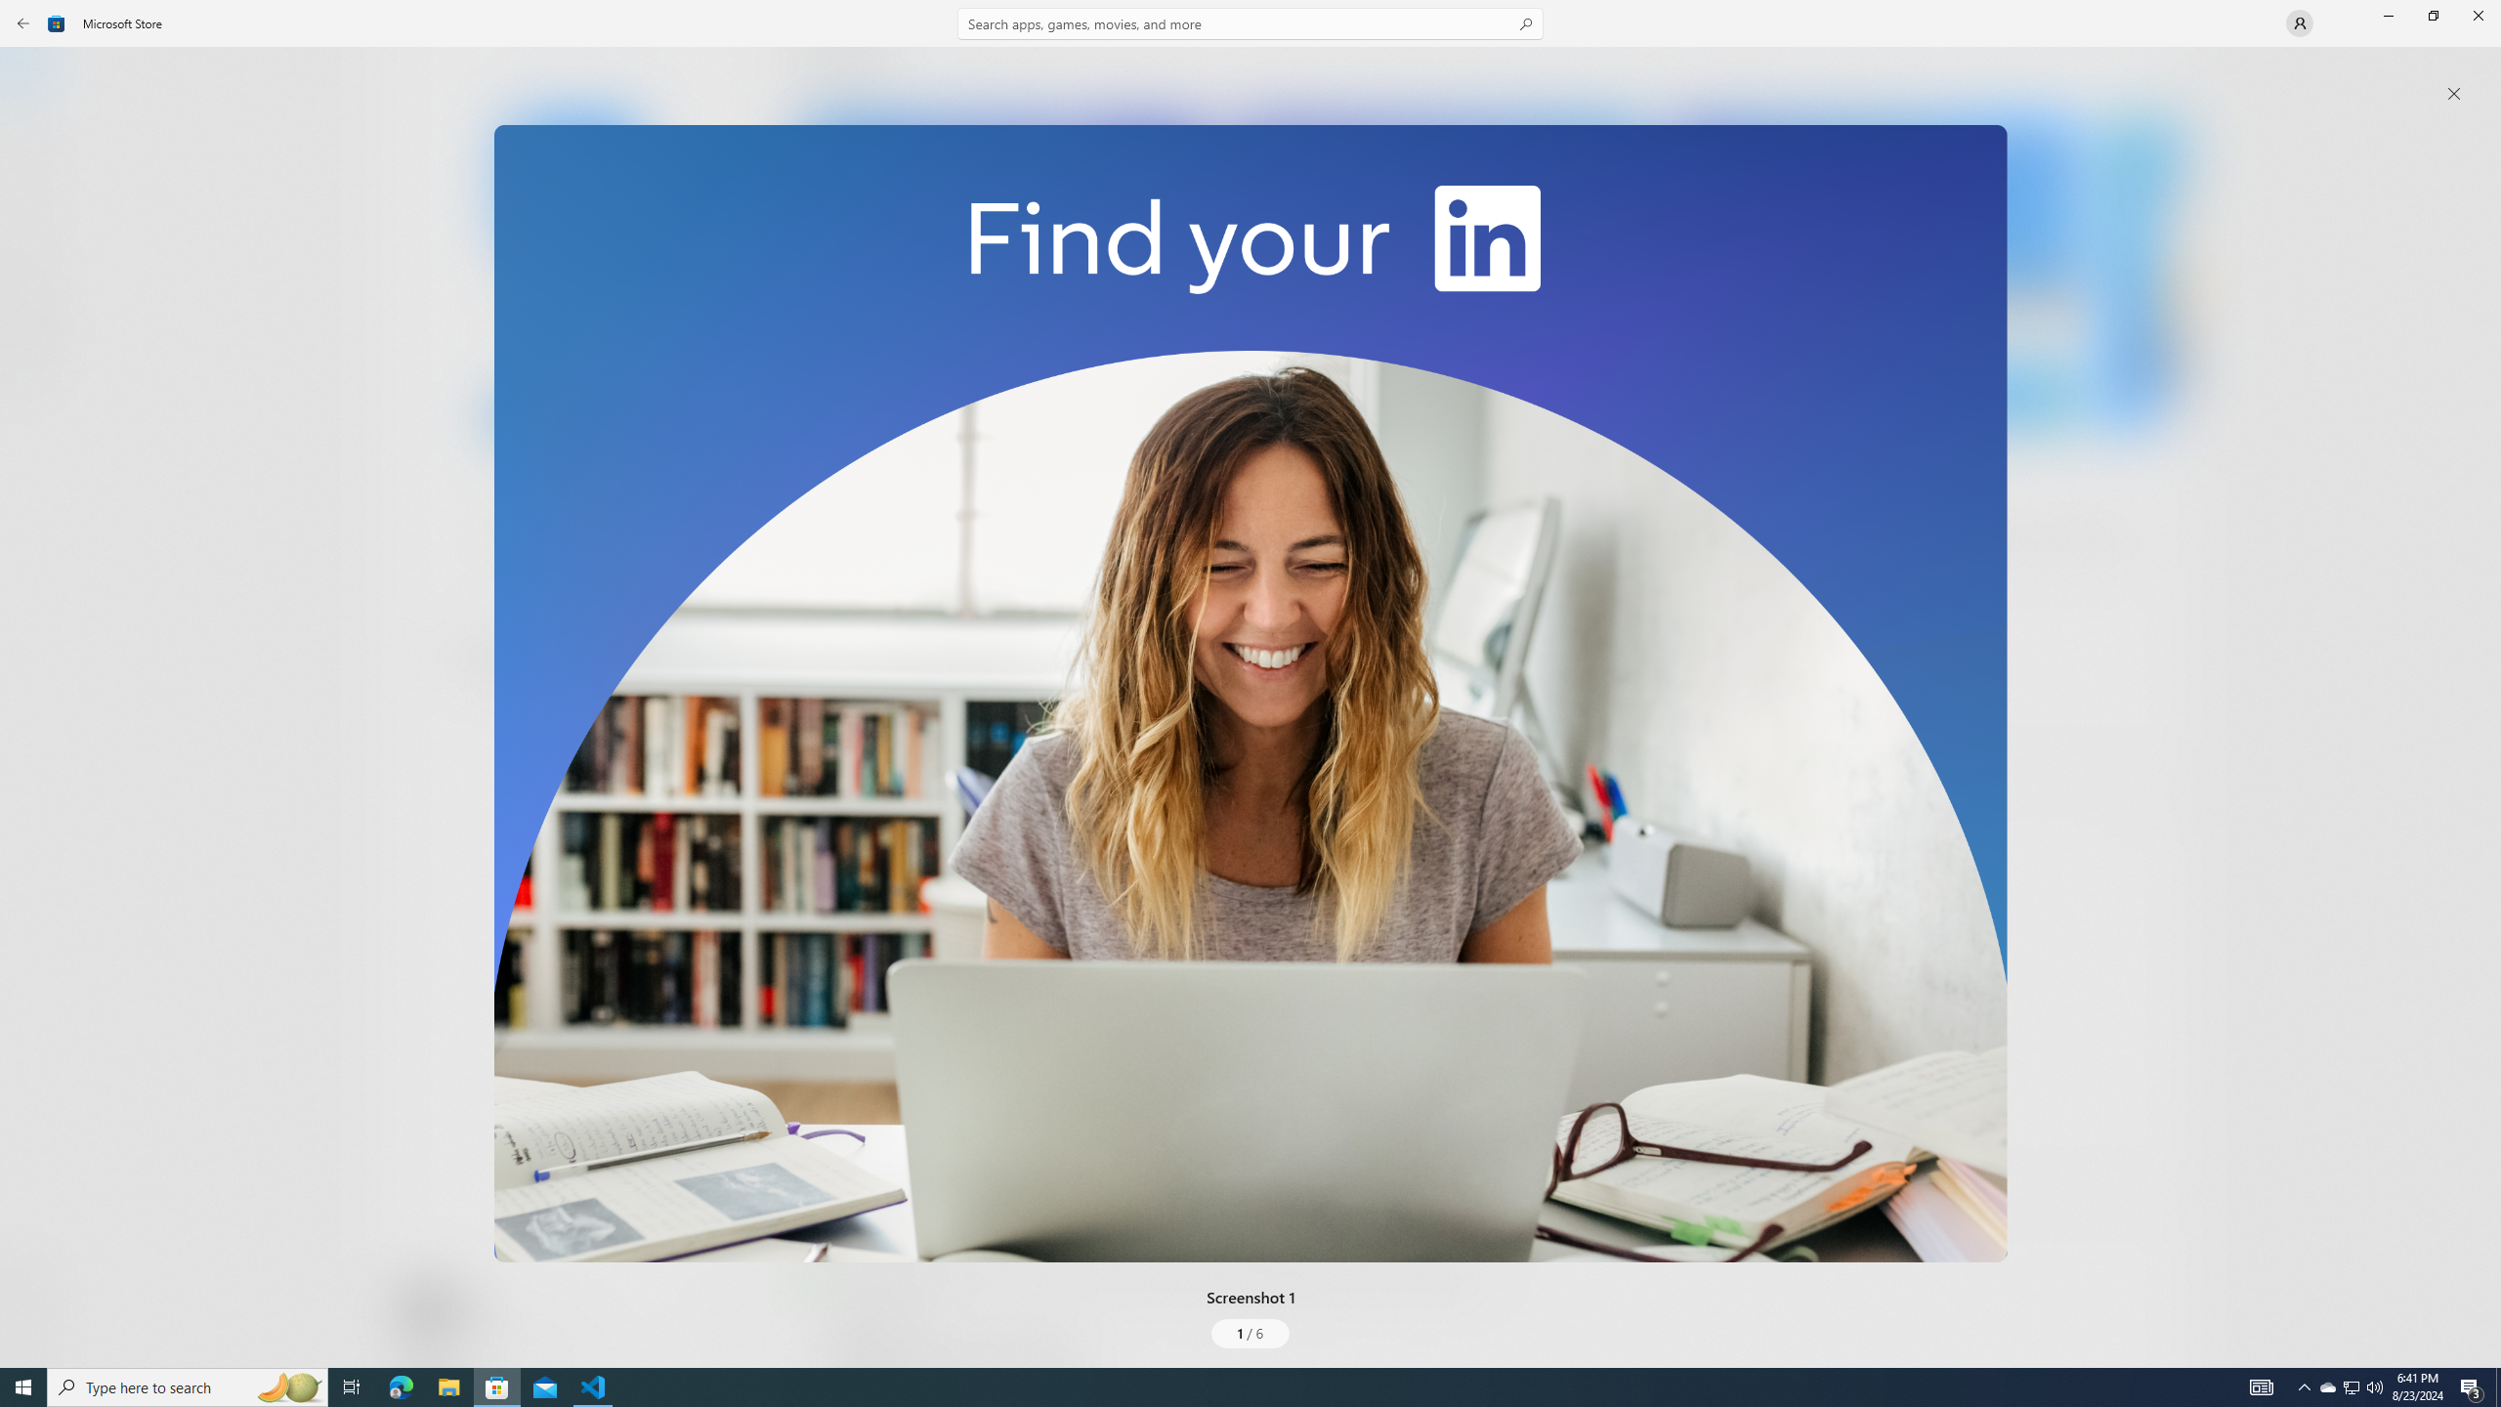 This screenshot has height=1407, width=2501. What do you see at coordinates (820, 1147) in the screenshot?
I see `Show all ratings and reviews` at bounding box center [820, 1147].